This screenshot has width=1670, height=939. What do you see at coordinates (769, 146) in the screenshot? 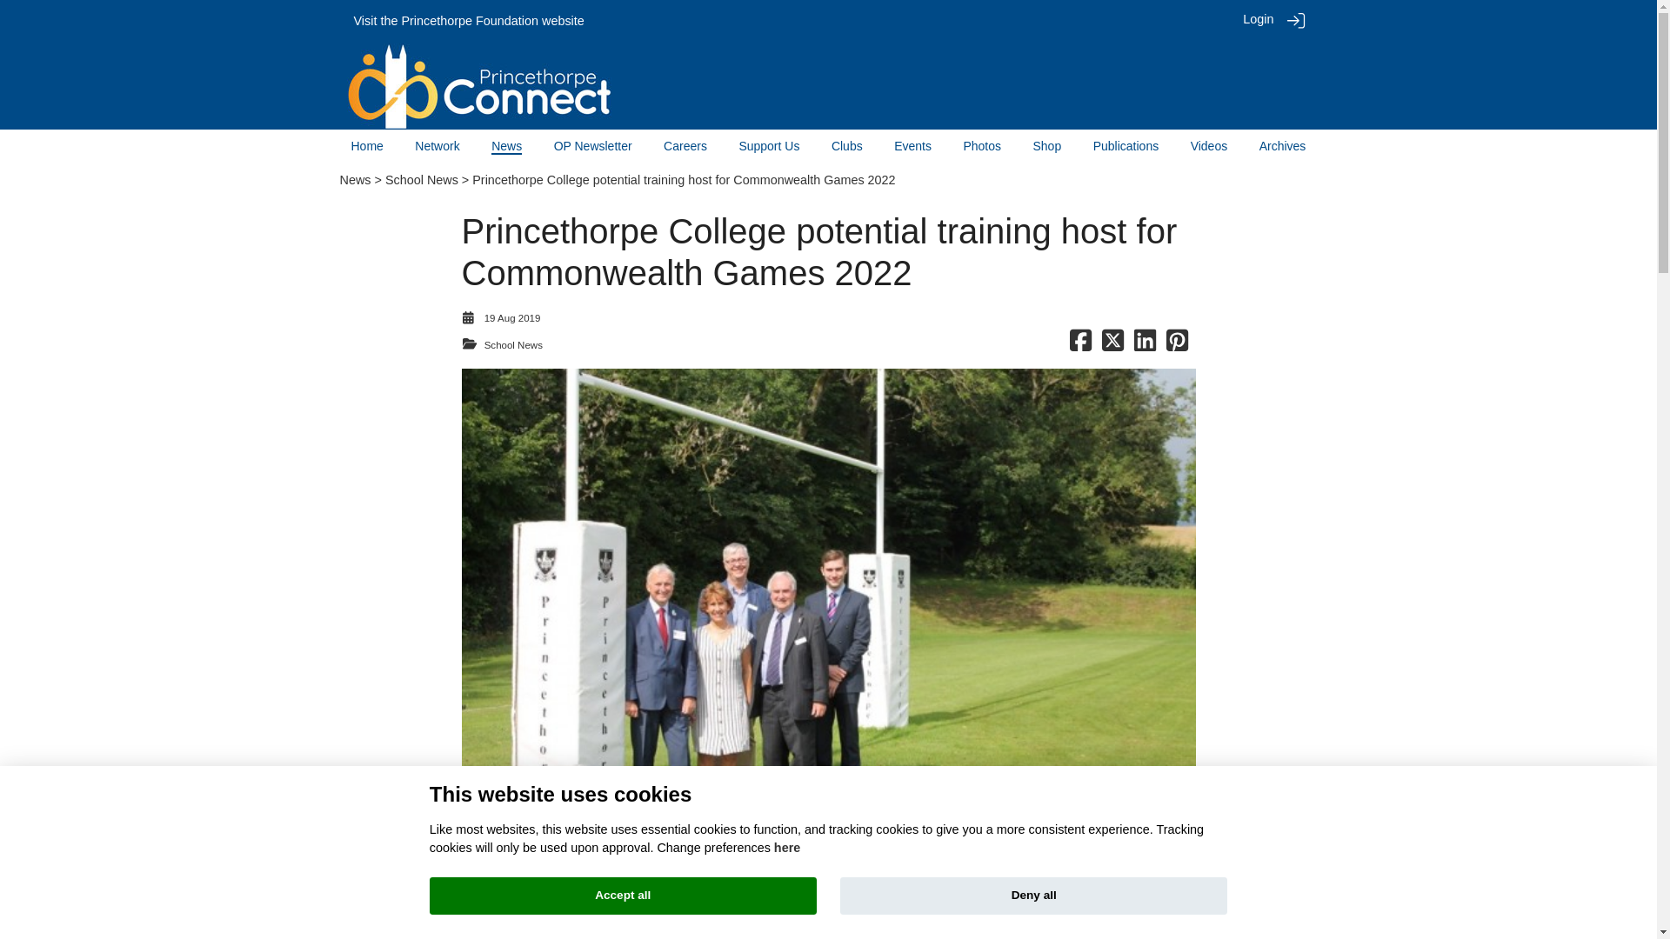
I see `Support Us` at bounding box center [769, 146].